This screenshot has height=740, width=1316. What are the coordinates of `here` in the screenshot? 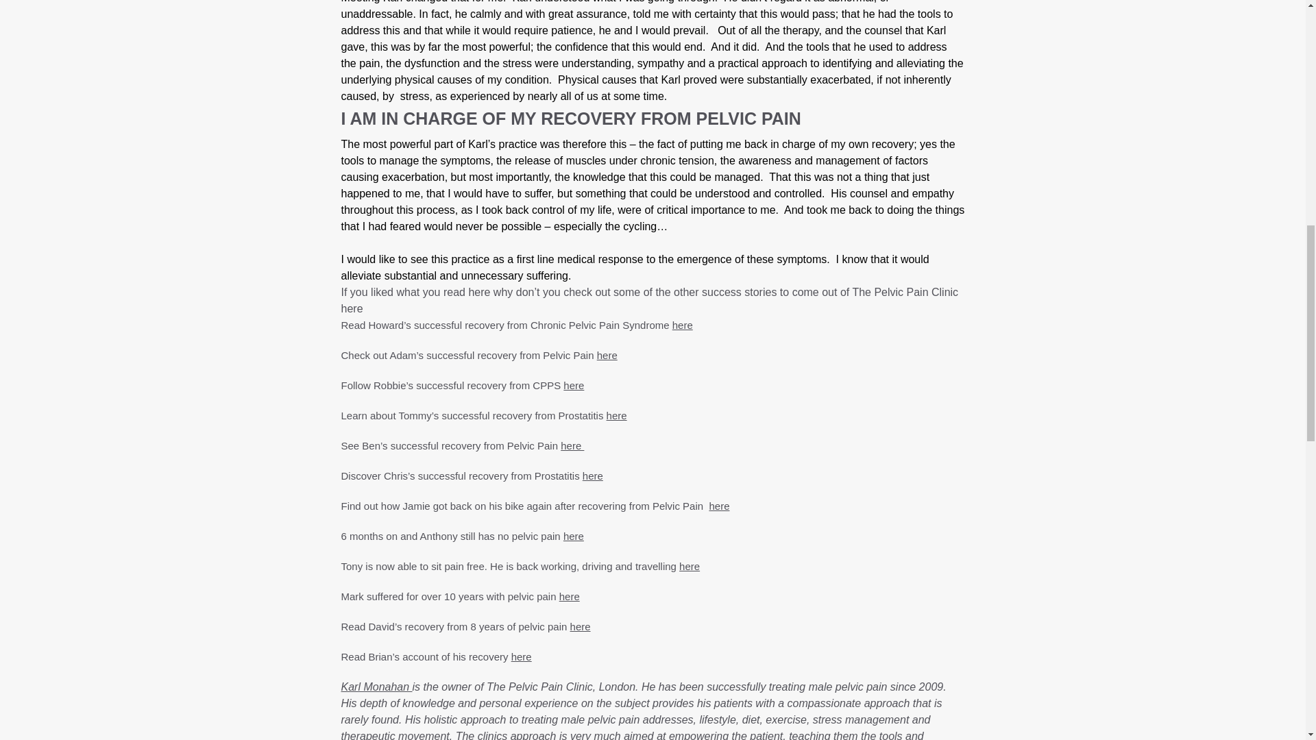 It's located at (573, 536).